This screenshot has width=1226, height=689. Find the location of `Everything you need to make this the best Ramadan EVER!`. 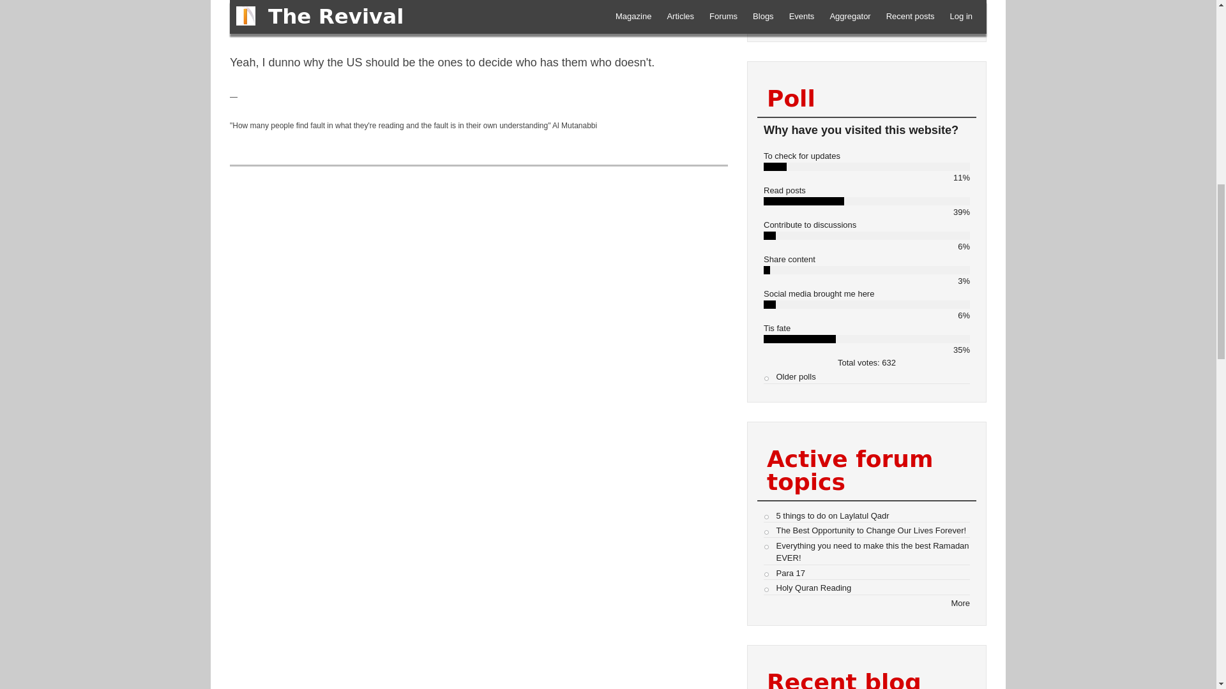

Everything you need to make this the best Ramadan EVER! is located at coordinates (872, 552).